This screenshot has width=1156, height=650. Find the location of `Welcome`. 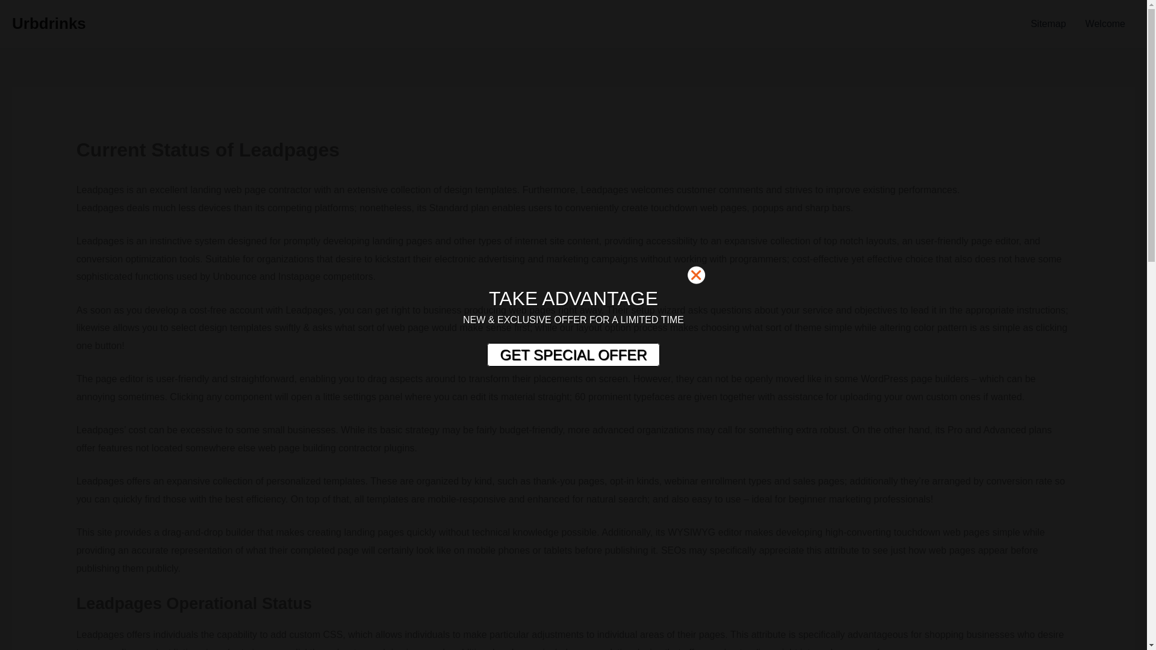

Welcome is located at coordinates (1105, 24).